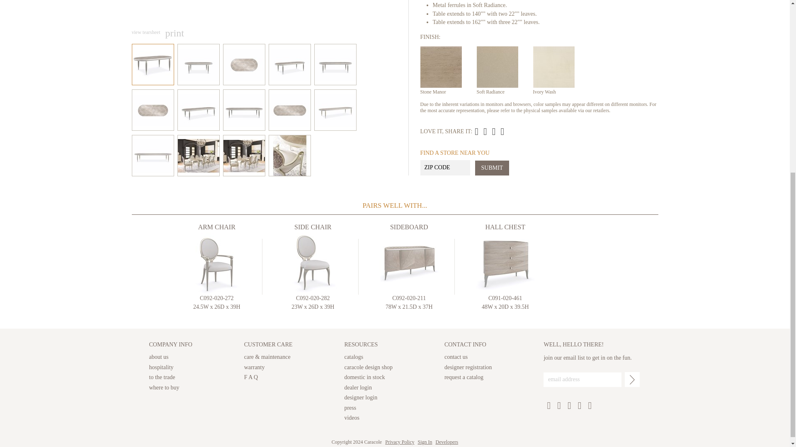 This screenshot has height=447, width=796. Describe the element at coordinates (489, 132) in the screenshot. I see `Dining Table` at that location.